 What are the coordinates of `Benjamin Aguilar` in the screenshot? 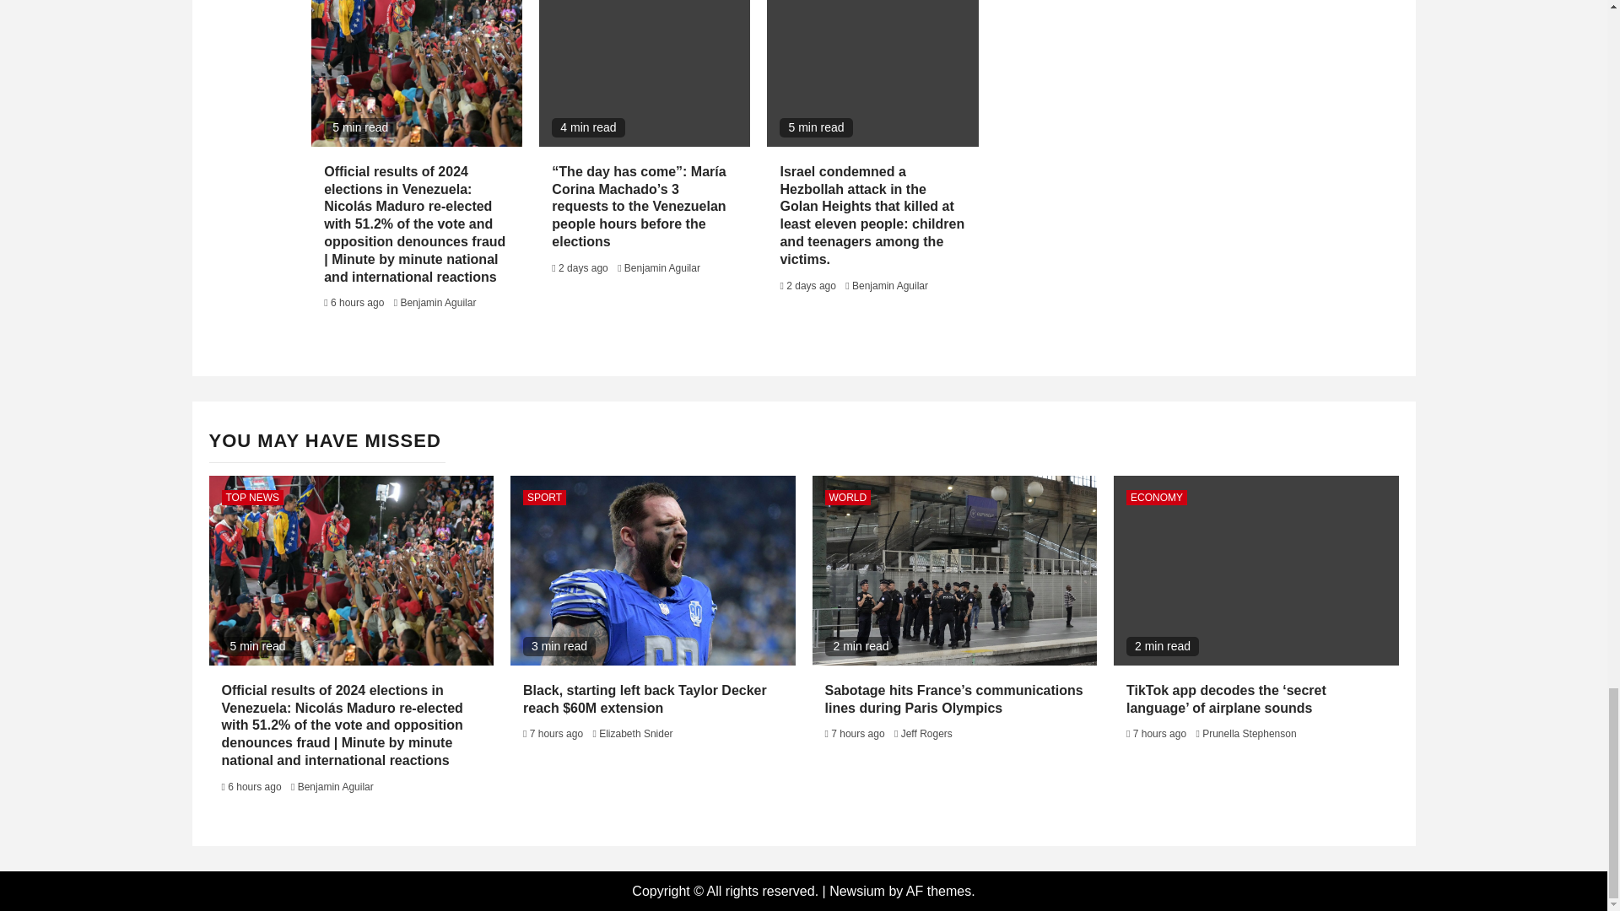 It's located at (889, 285).